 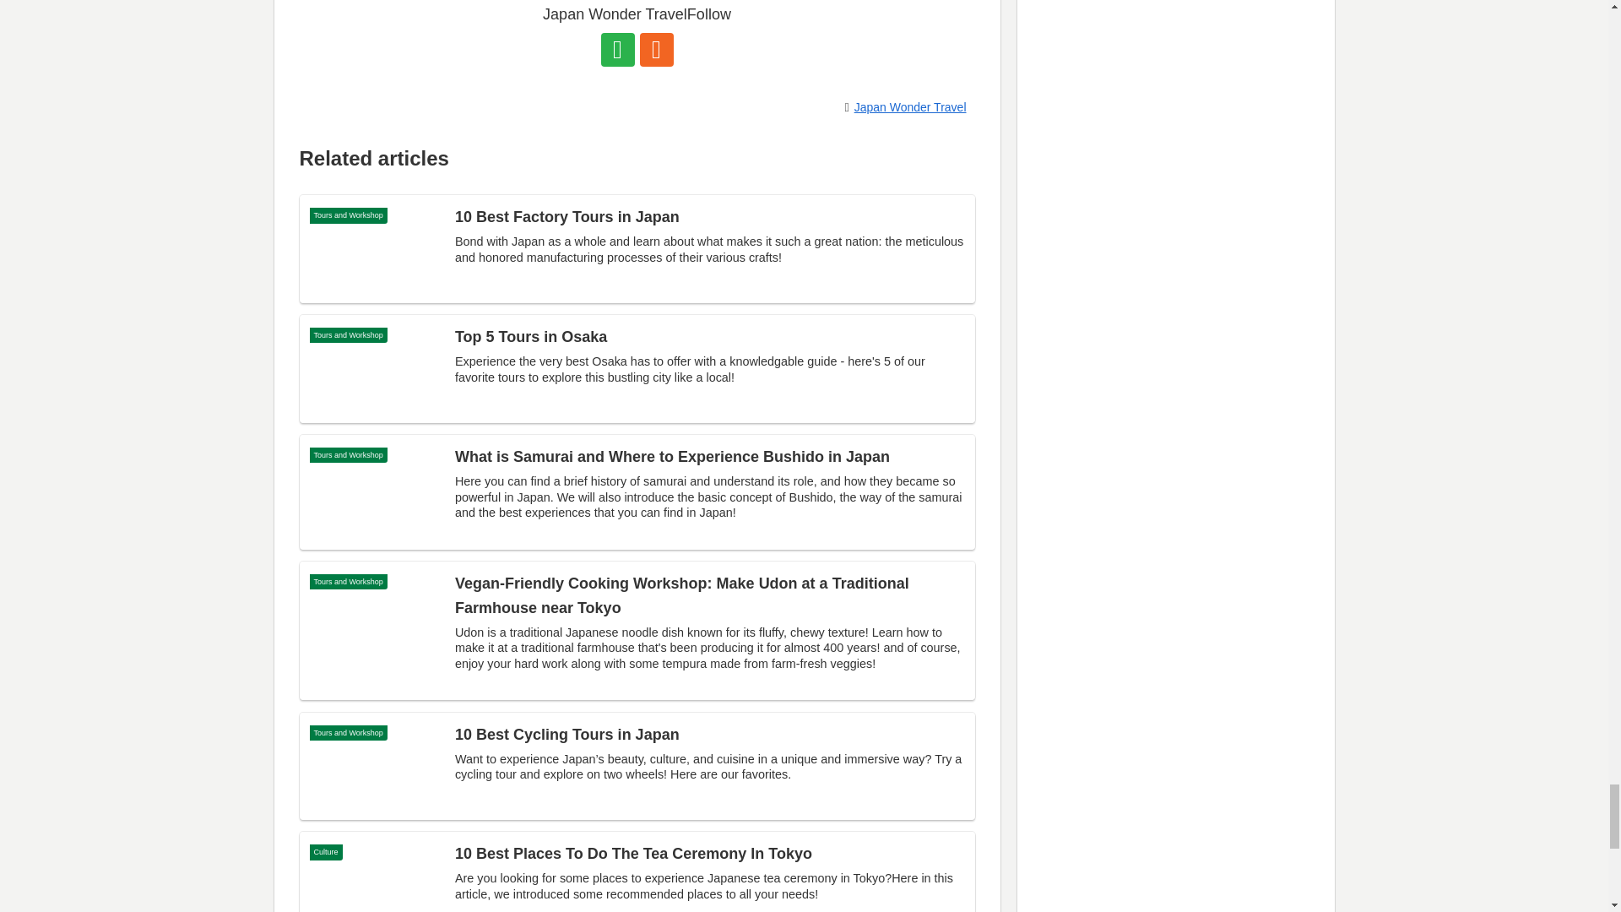 I want to click on Subscribe to feedly, so click(x=618, y=49).